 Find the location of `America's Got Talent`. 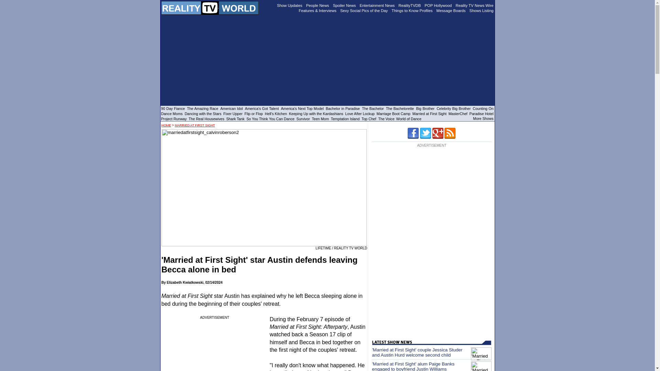

America's Got Talent is located at coordinates (262, 108).